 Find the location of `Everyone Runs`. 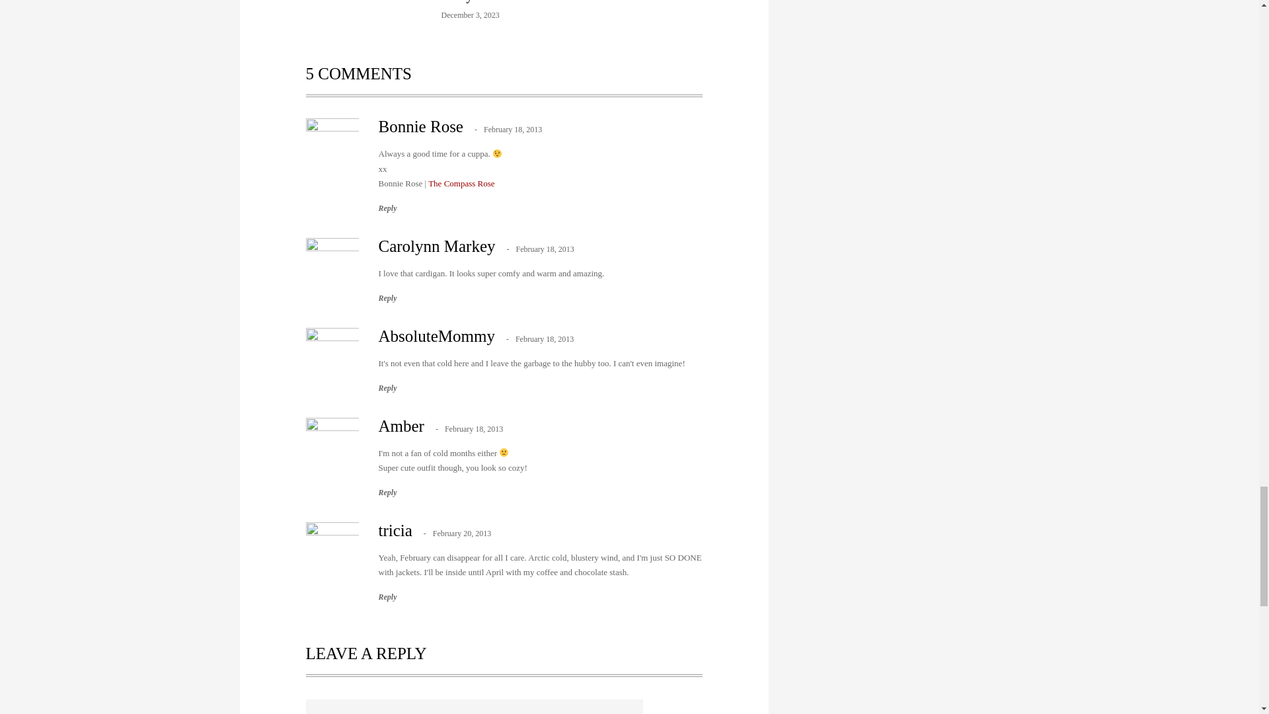

Everyone Runs is located at coordinates (482, 1).